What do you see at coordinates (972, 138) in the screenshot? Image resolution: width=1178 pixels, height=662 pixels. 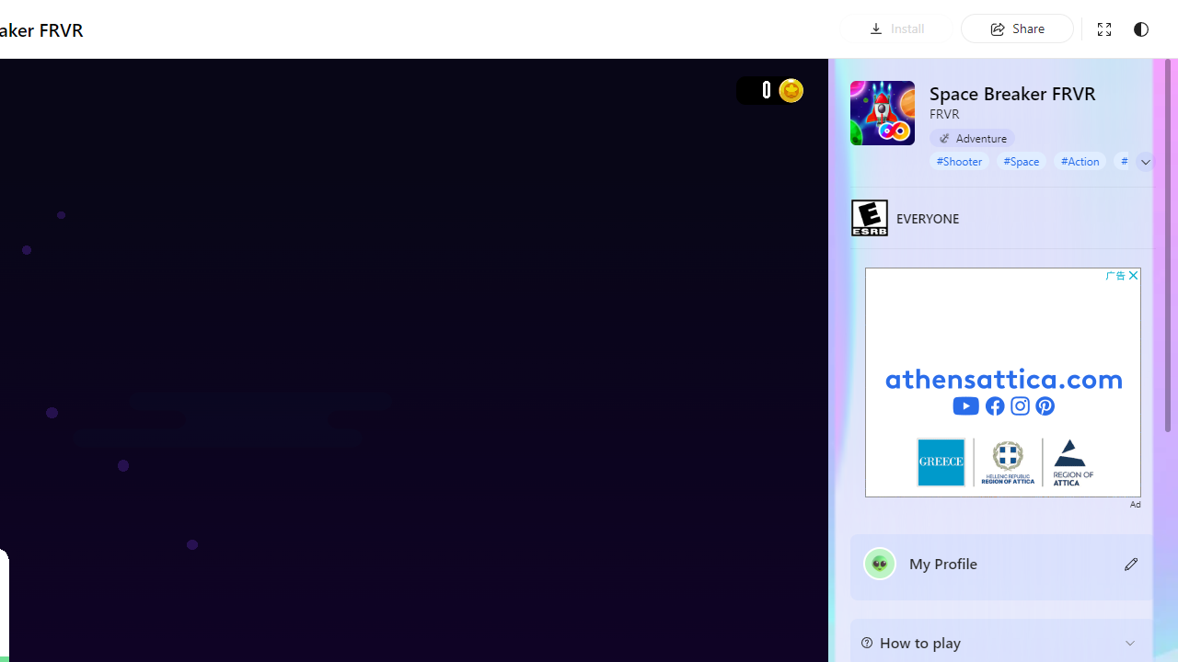 I see `Adventure` at bounding box center [972, 138].